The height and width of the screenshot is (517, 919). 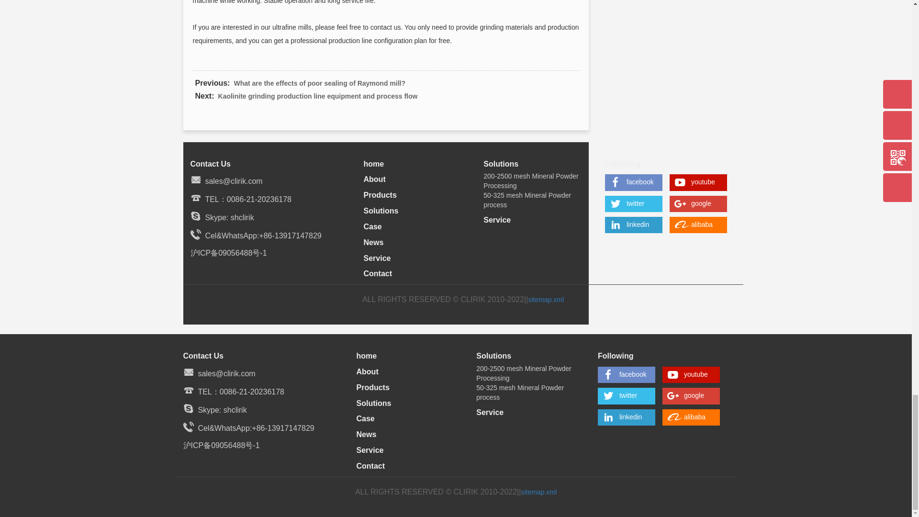 What do you see at coordinates (375, 179) in the screenshot?
I see `About` at bounding box center [375, 179].